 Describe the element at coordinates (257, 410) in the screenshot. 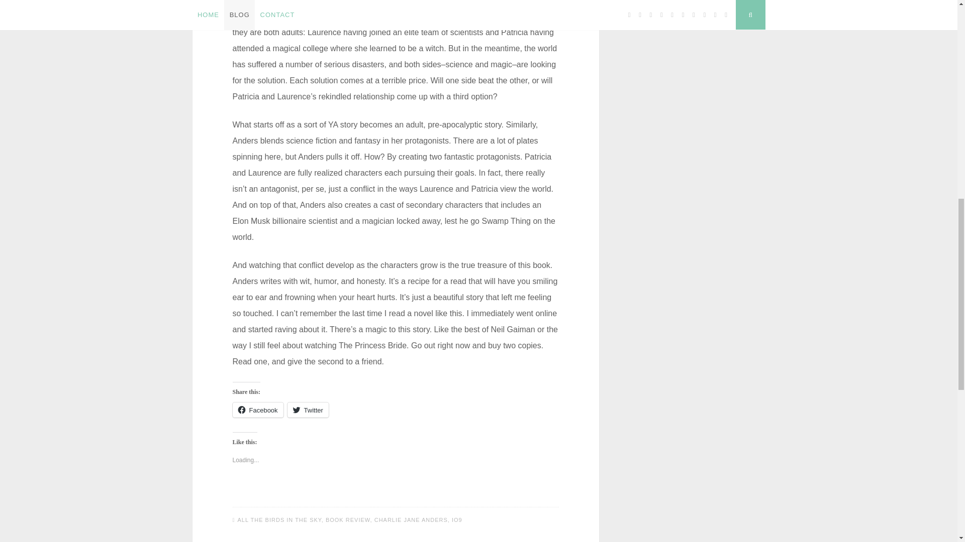

I see `Facebook` at that location.